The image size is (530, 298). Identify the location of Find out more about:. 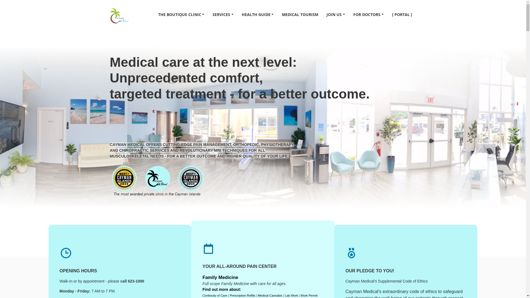
(222, 289).